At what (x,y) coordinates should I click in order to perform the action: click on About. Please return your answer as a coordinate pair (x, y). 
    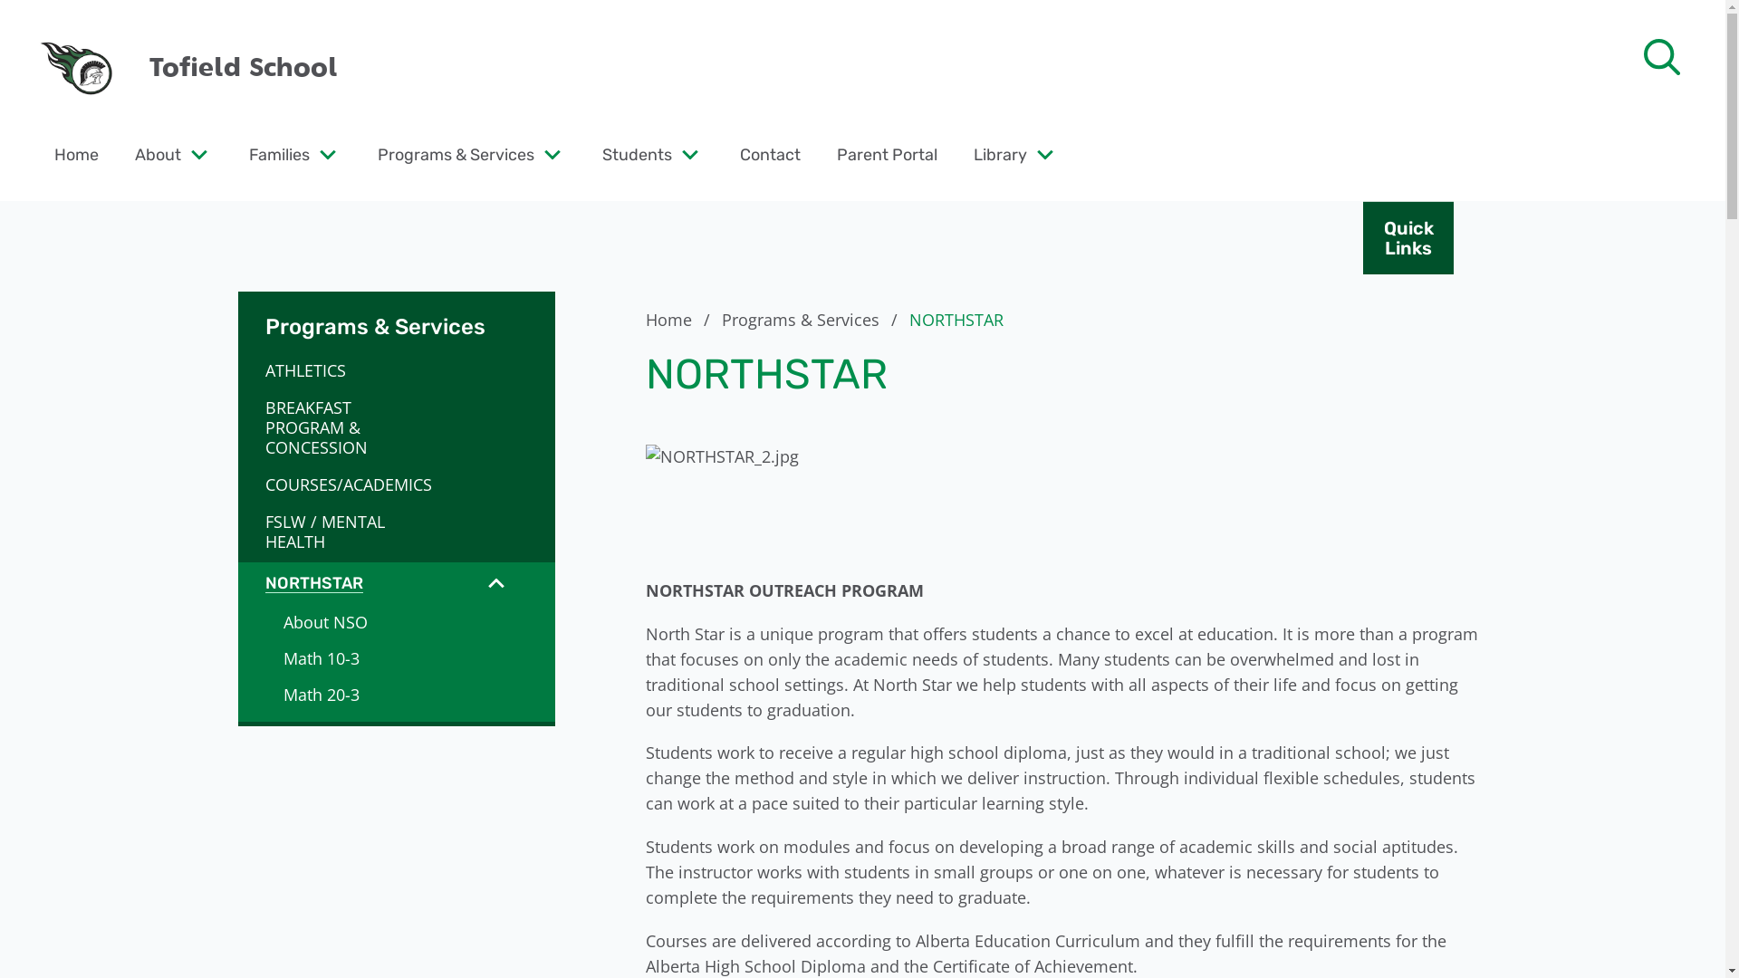
    Looking at the image, I should click on (158, 154).